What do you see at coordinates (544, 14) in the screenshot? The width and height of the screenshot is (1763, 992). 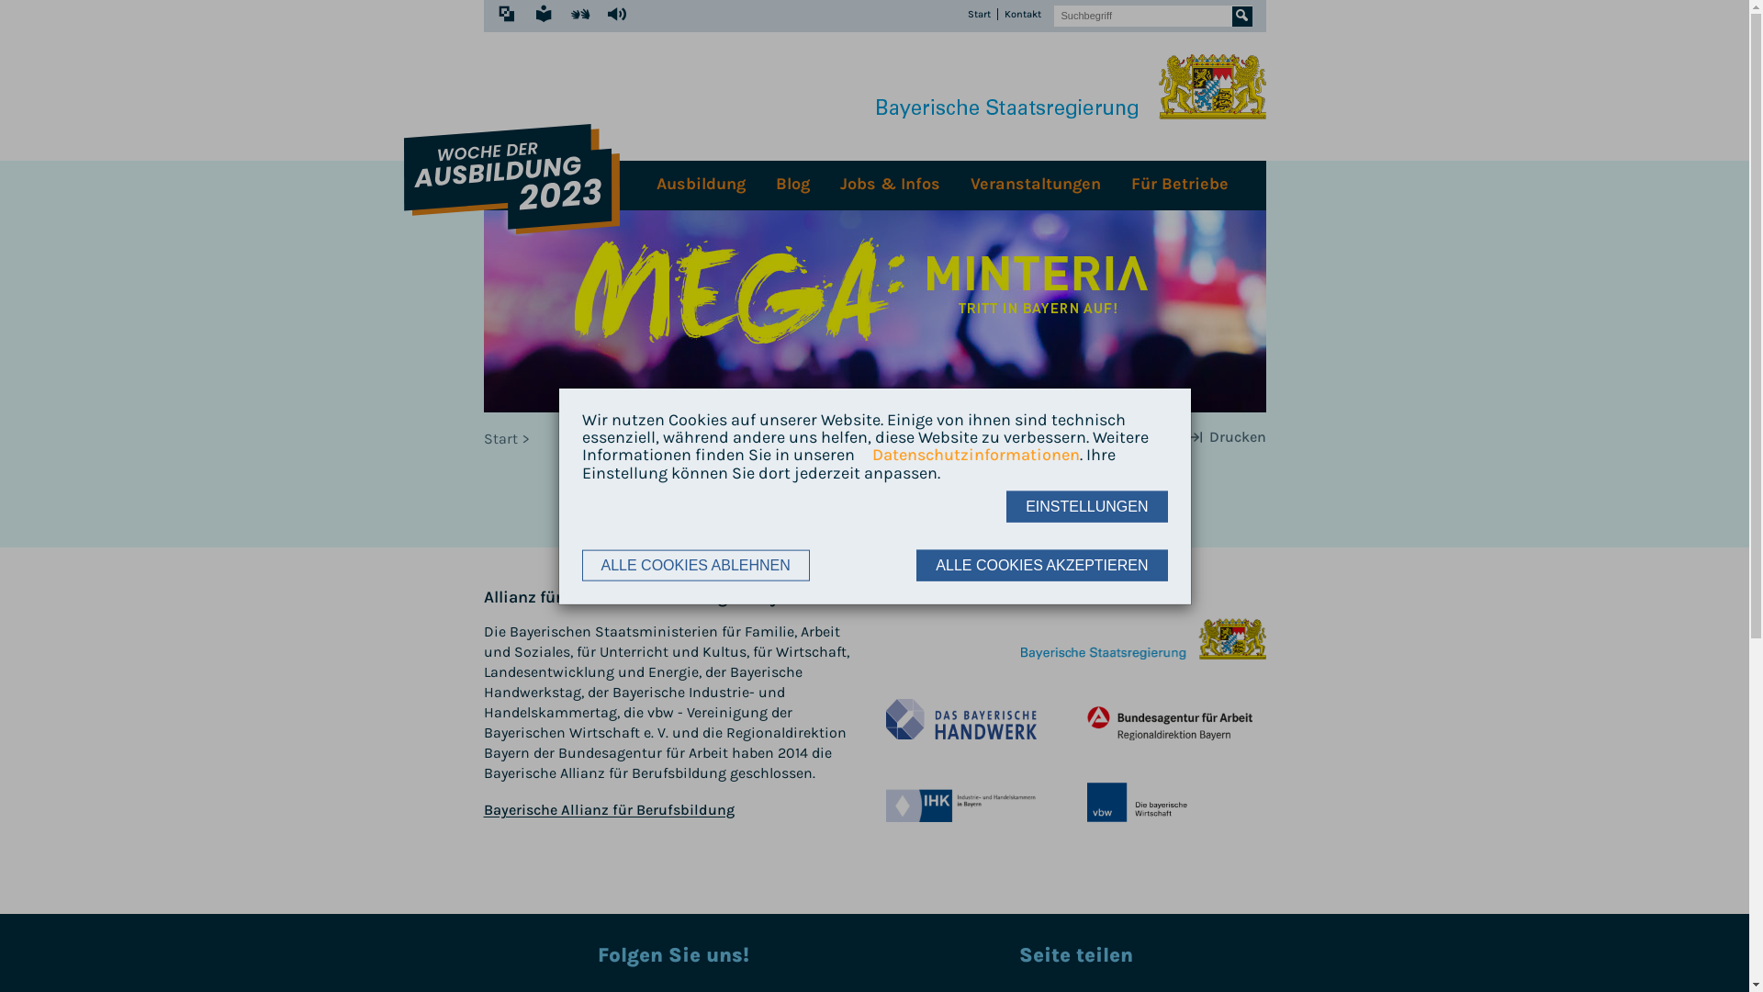 I see `Leichte Sprache` at bounding box center [544, 14].